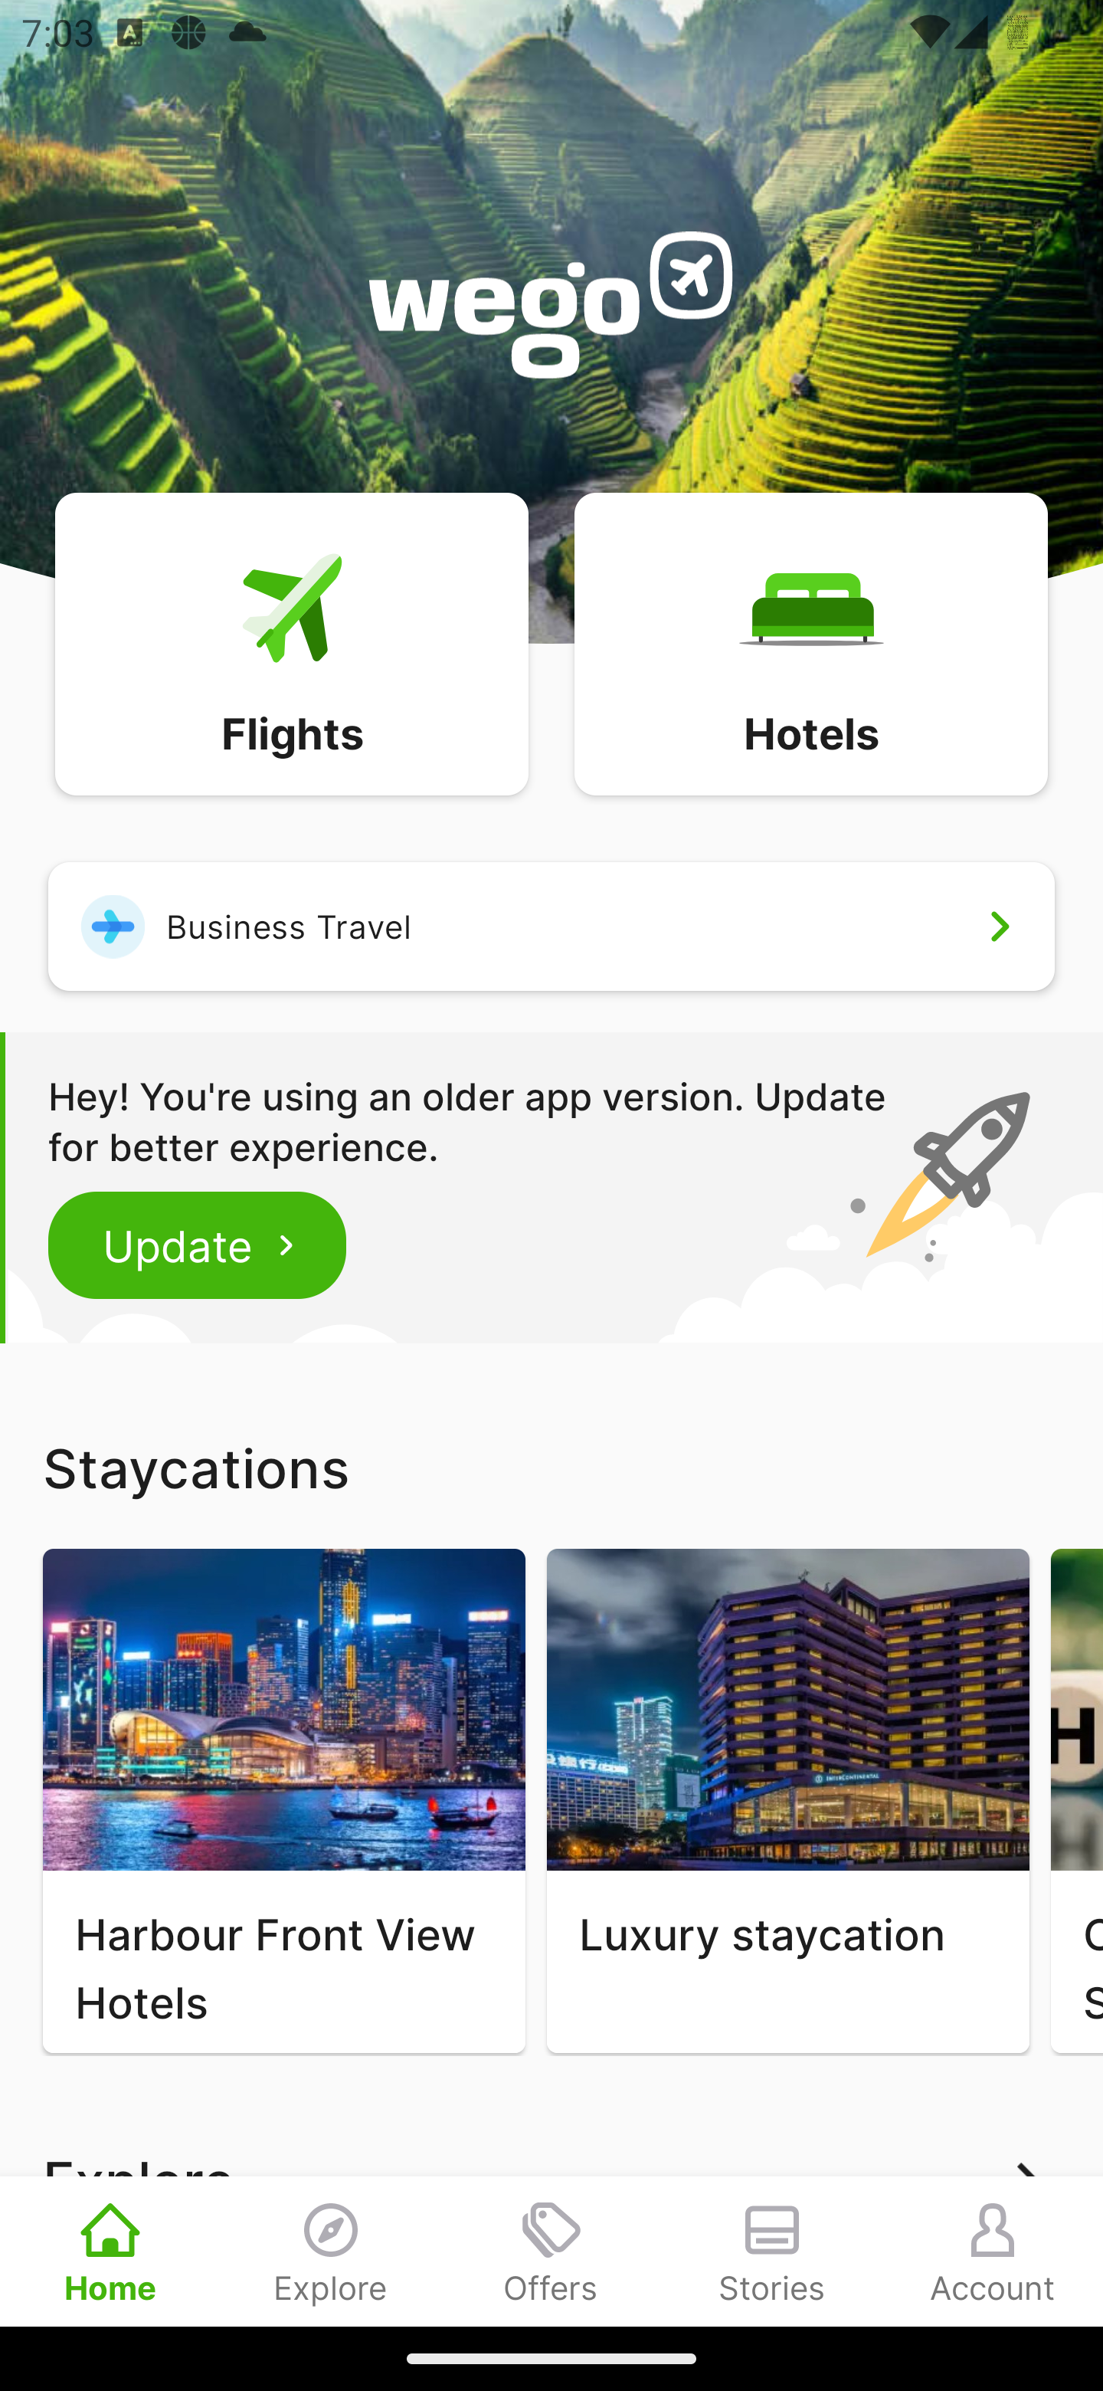 This screenshot has height=2391, width=1103. Describe the element at coordinates (551, 1468) in the screenshot. I see `Staycations` at that location.